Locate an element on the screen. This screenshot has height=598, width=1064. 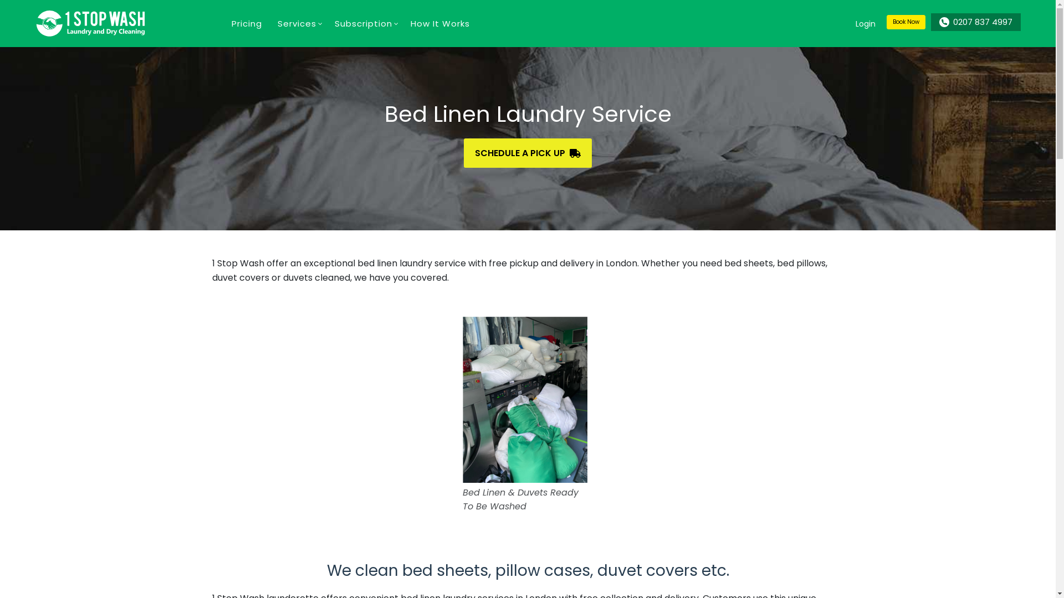
Services is located at coordinates (297, 23).